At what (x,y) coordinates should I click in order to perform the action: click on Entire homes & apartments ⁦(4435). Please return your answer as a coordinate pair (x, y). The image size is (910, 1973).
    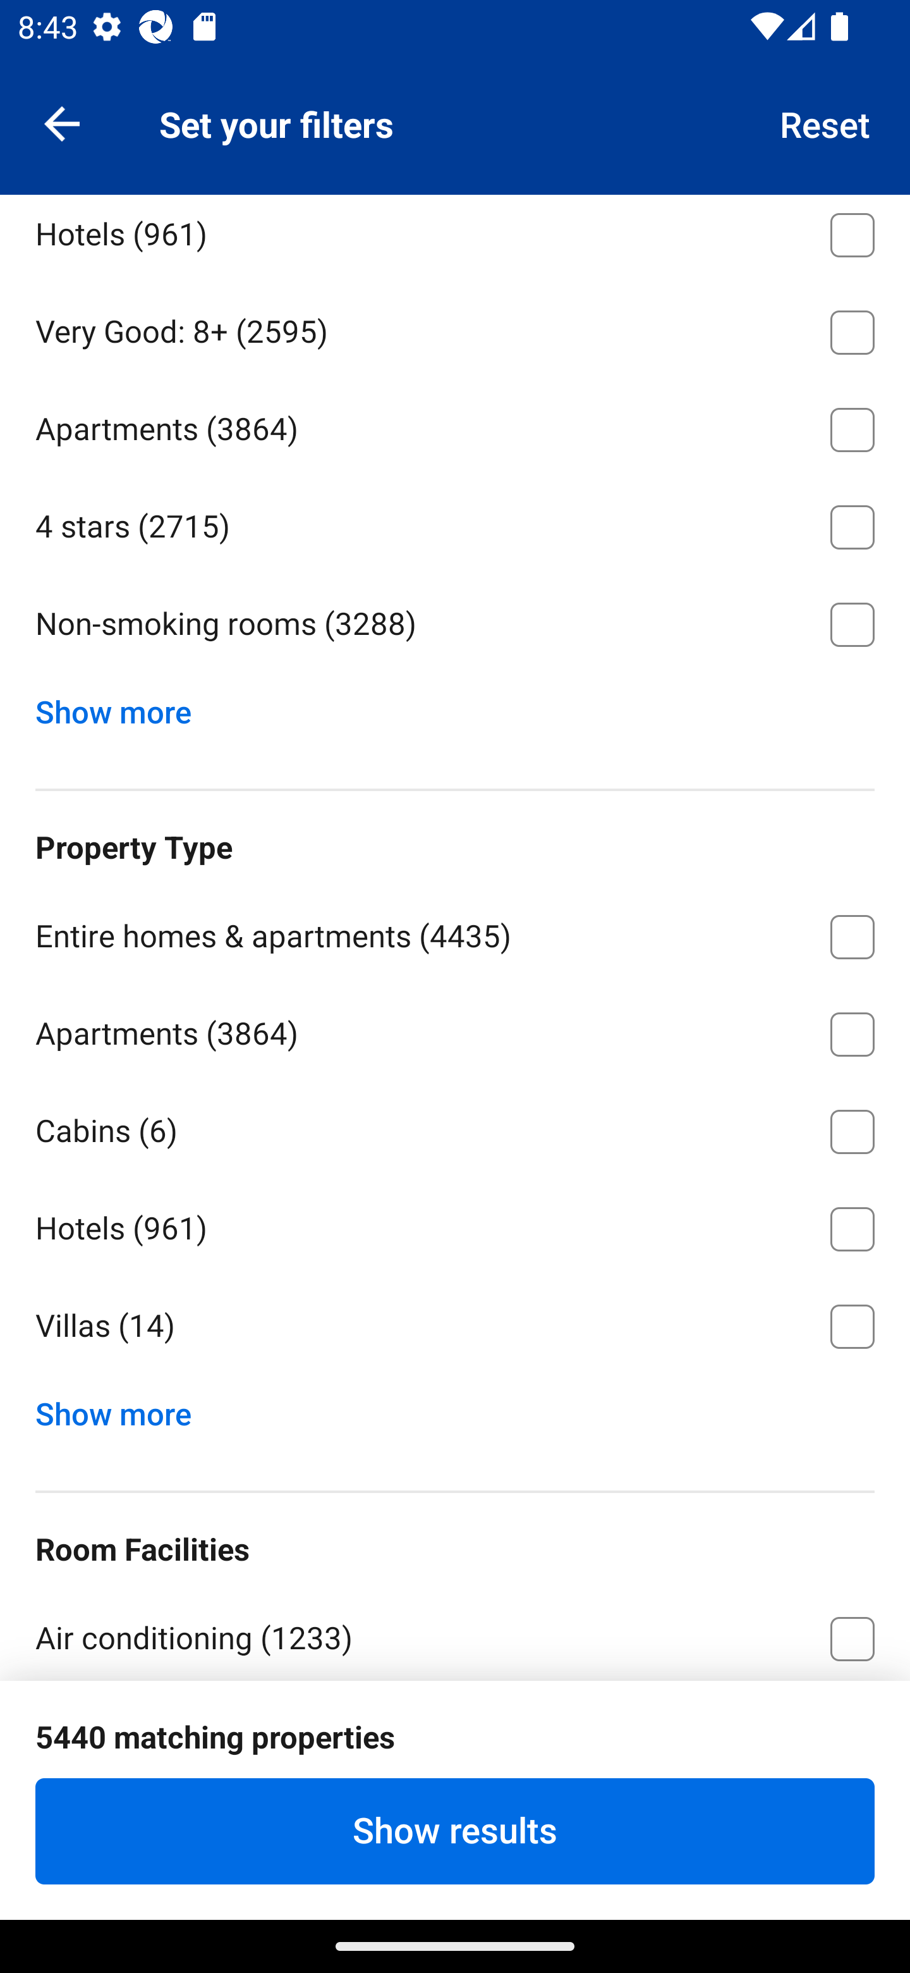
    Looking at the image, I should click on (455, 932).